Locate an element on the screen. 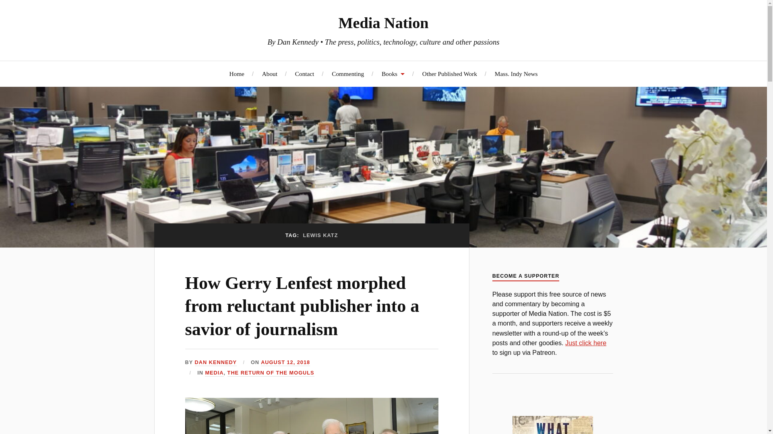  AUGUST 12, 2018 is located at coordinates (285, 362).